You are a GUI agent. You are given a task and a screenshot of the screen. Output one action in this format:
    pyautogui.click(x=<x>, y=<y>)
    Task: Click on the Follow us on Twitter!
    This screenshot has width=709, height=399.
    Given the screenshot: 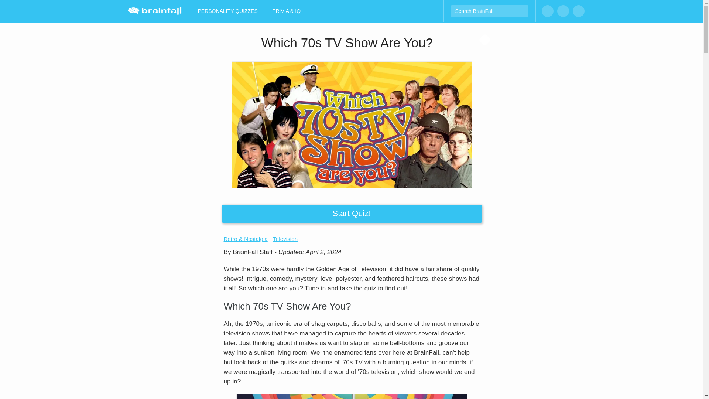 What is the action you would take?
    pyautogui.click(x=578, y=11)
    